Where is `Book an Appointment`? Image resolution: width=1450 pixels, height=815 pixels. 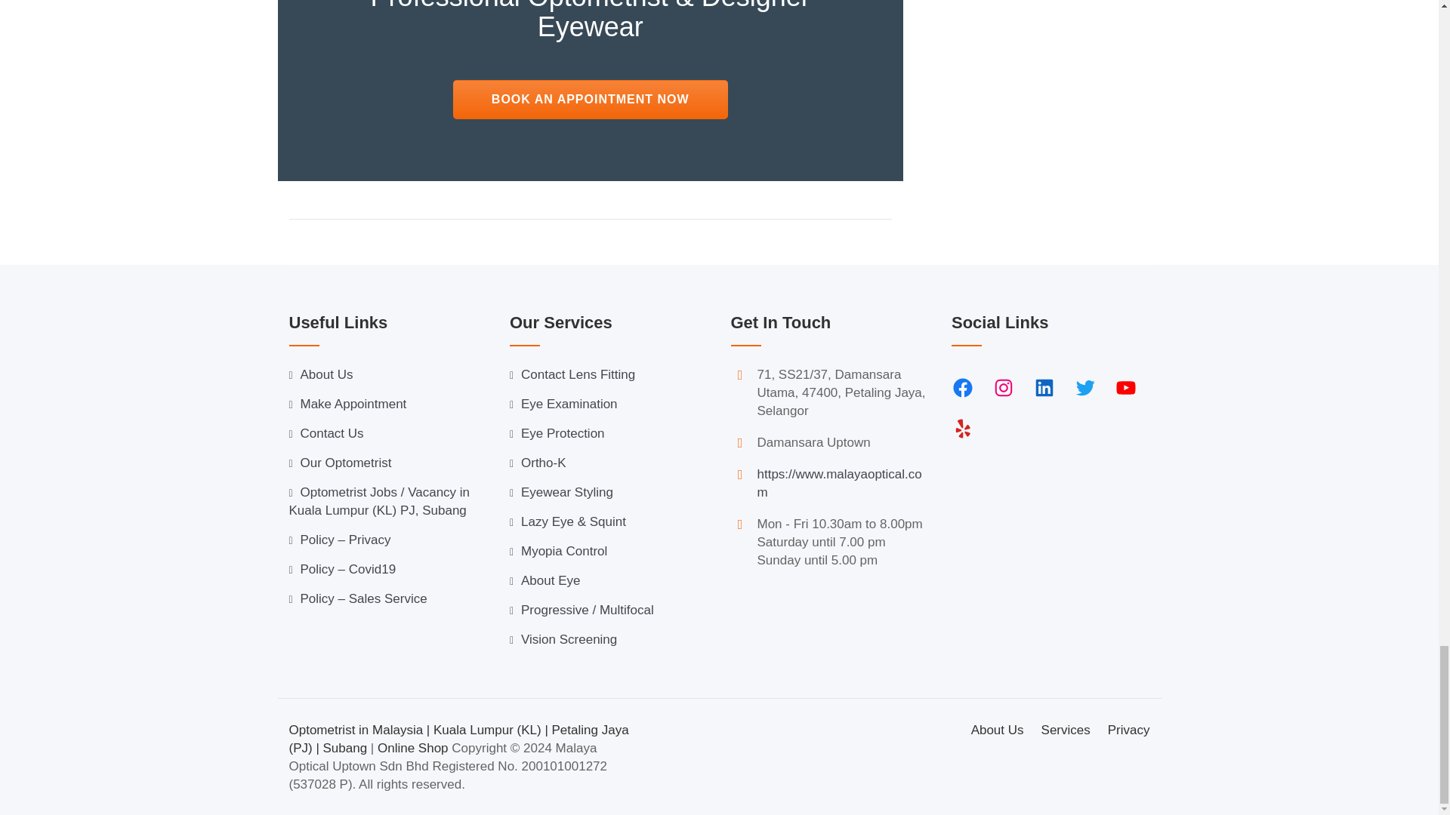
Book an Appointment is located at coordinates (590, 99).